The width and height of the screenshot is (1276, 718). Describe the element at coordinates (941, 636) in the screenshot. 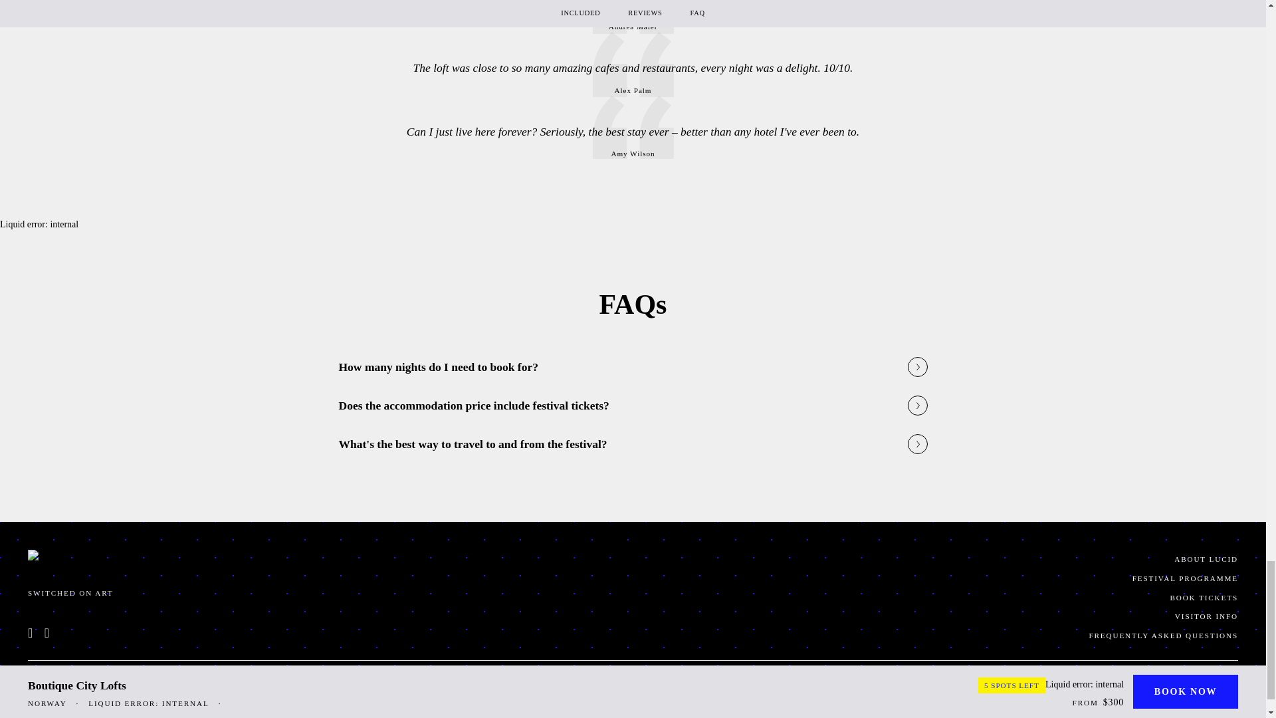

I see `FREQUENTLY ASKED QUESTIONS` at that location.